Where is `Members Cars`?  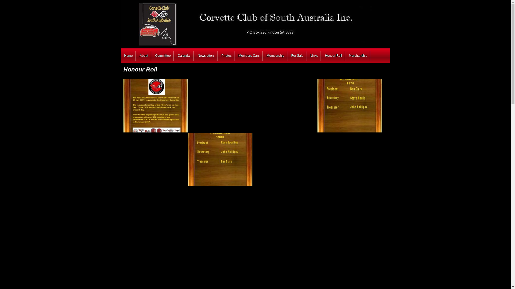 Members Cars is located at coordinates (249, 55).